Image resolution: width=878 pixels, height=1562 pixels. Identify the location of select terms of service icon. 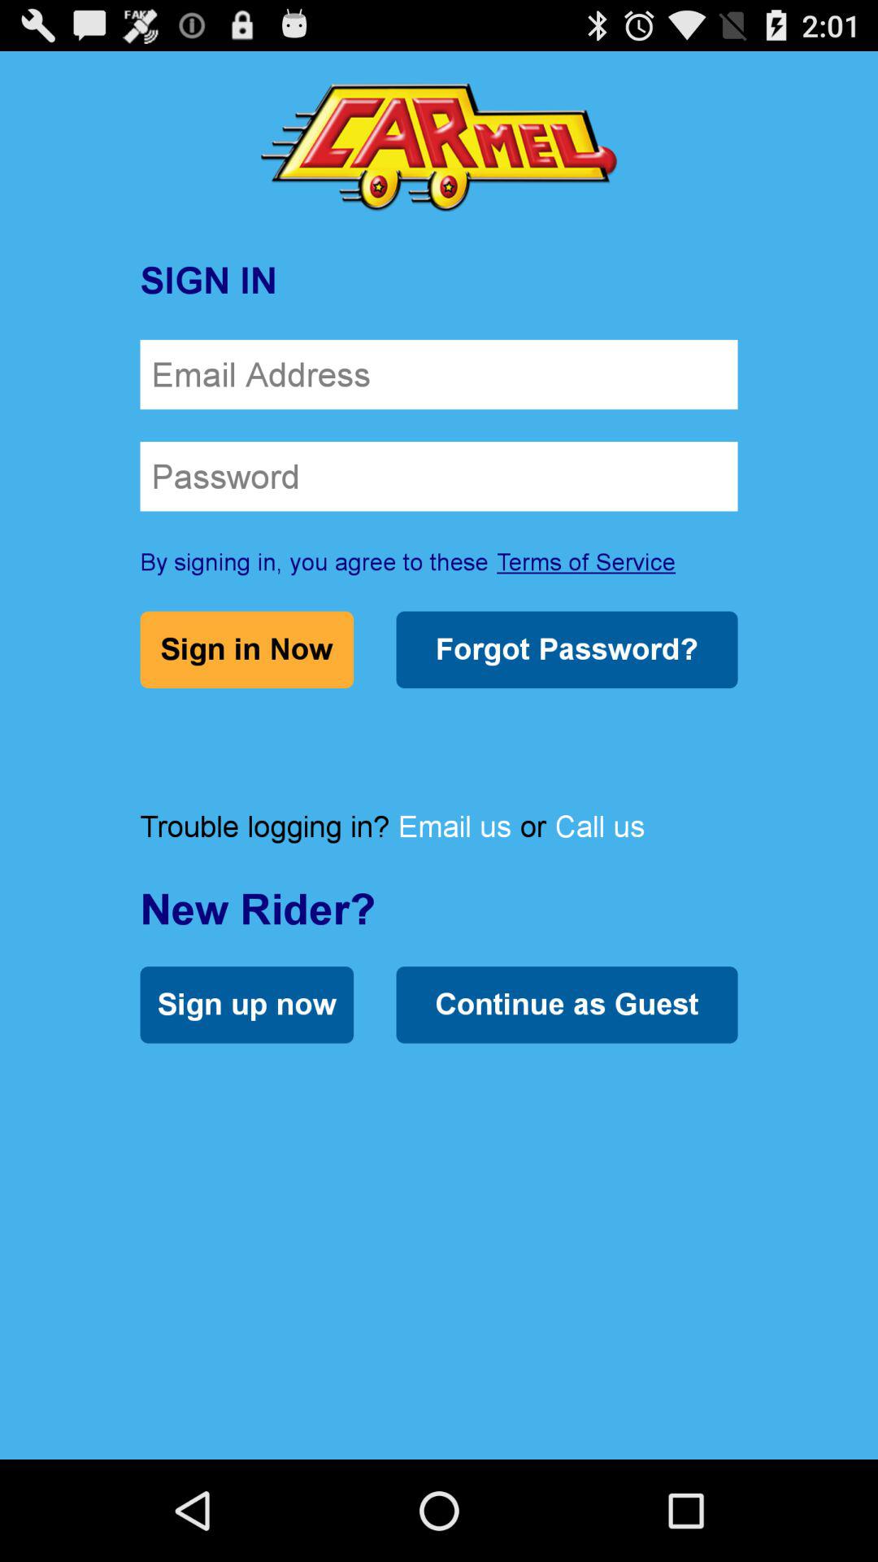
(586, 561).